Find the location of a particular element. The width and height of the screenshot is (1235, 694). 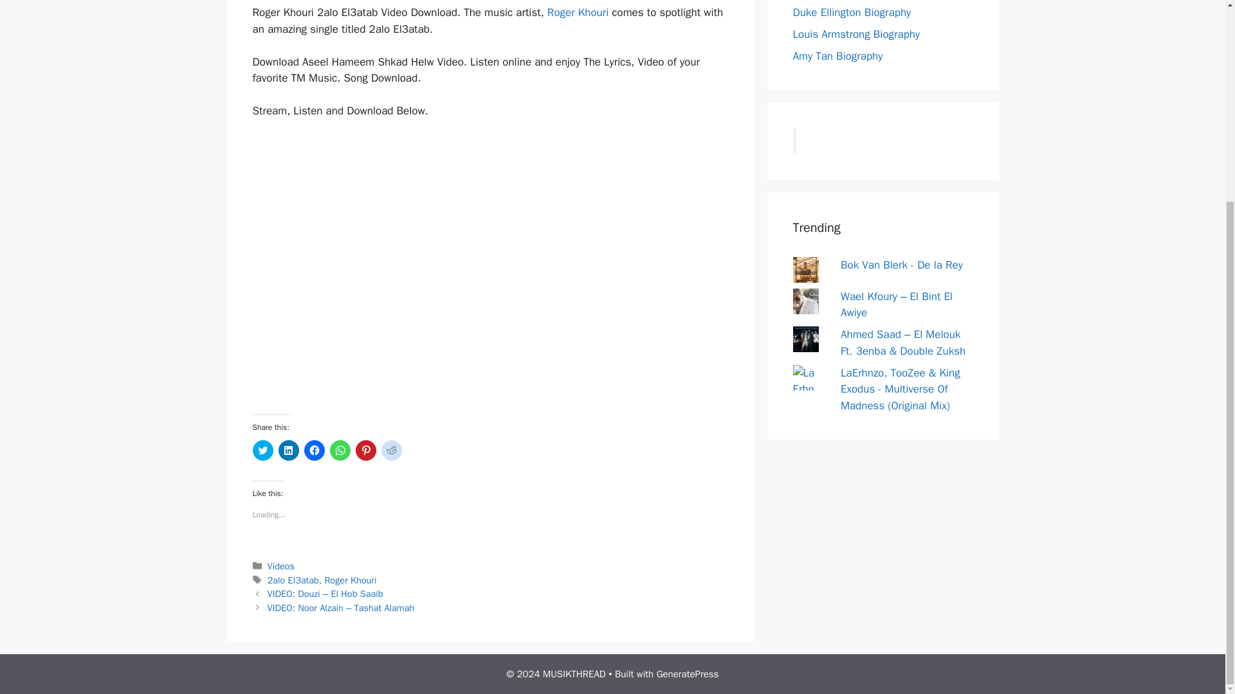

Duke Ellington Biography is located at coordinates (852, 12).